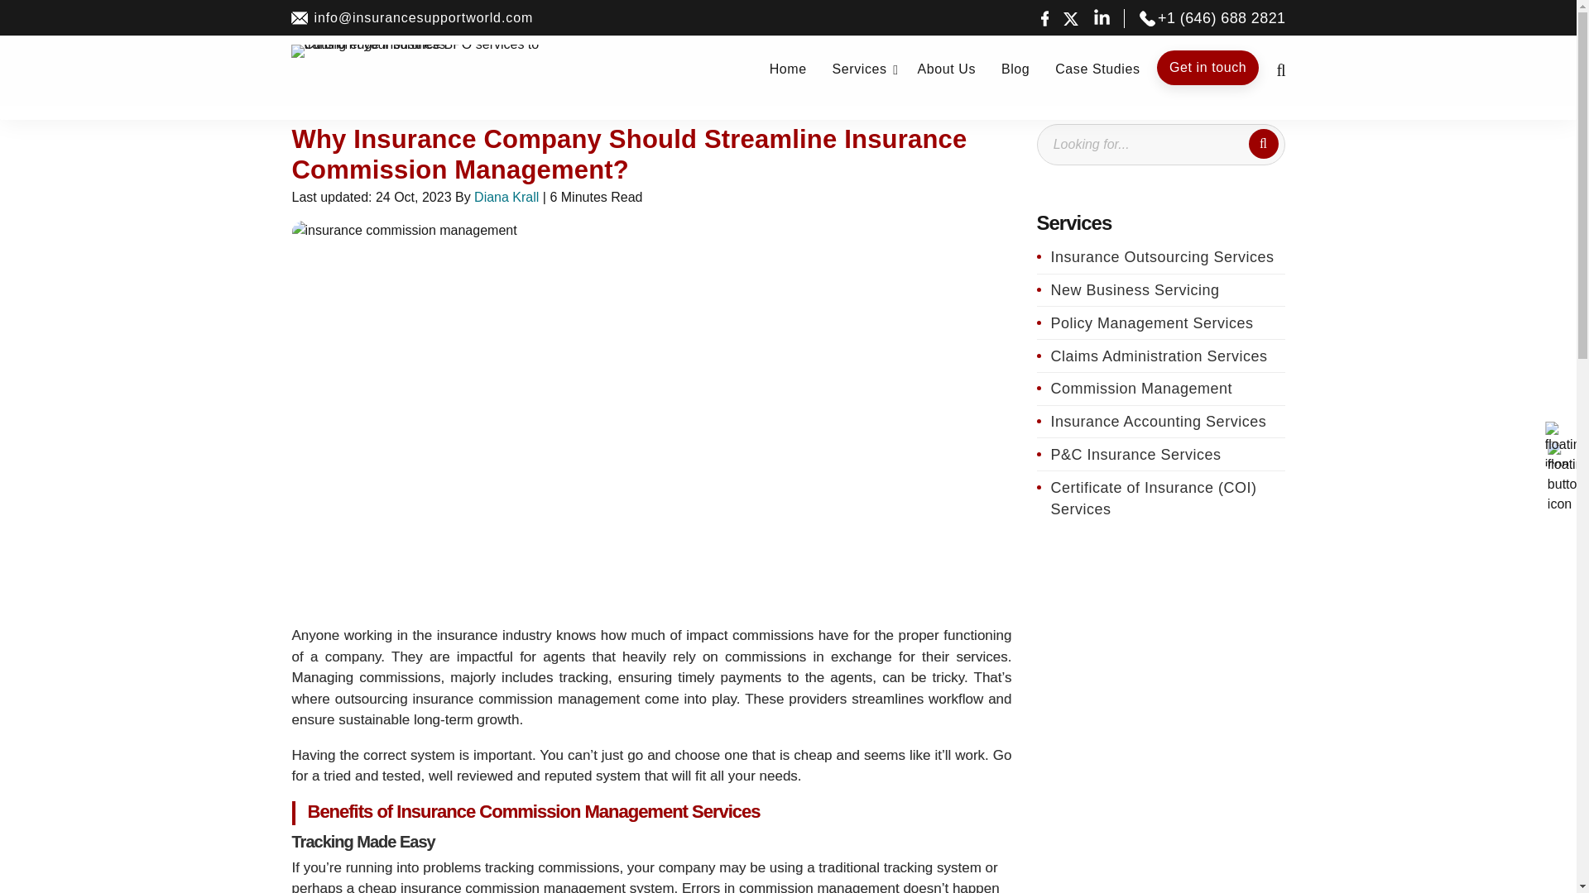 Image resolution: width=1589 pixels, height=893 pixels. Describe the element at coordinates (1207, 67) in the screenshot. I see `Get in touch` at that location.